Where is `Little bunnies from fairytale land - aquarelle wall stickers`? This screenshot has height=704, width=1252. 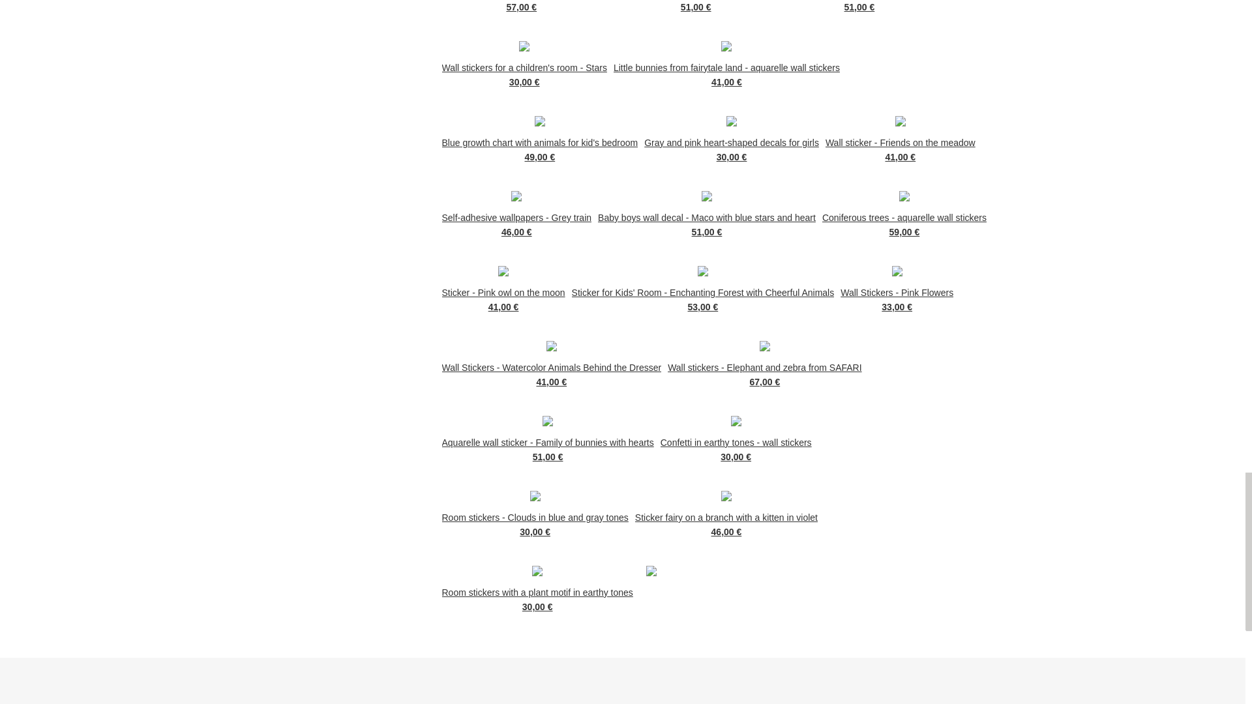
Little bunnies from fairytale land - aquarelle wall stickers is located at coordinates (726, 66).